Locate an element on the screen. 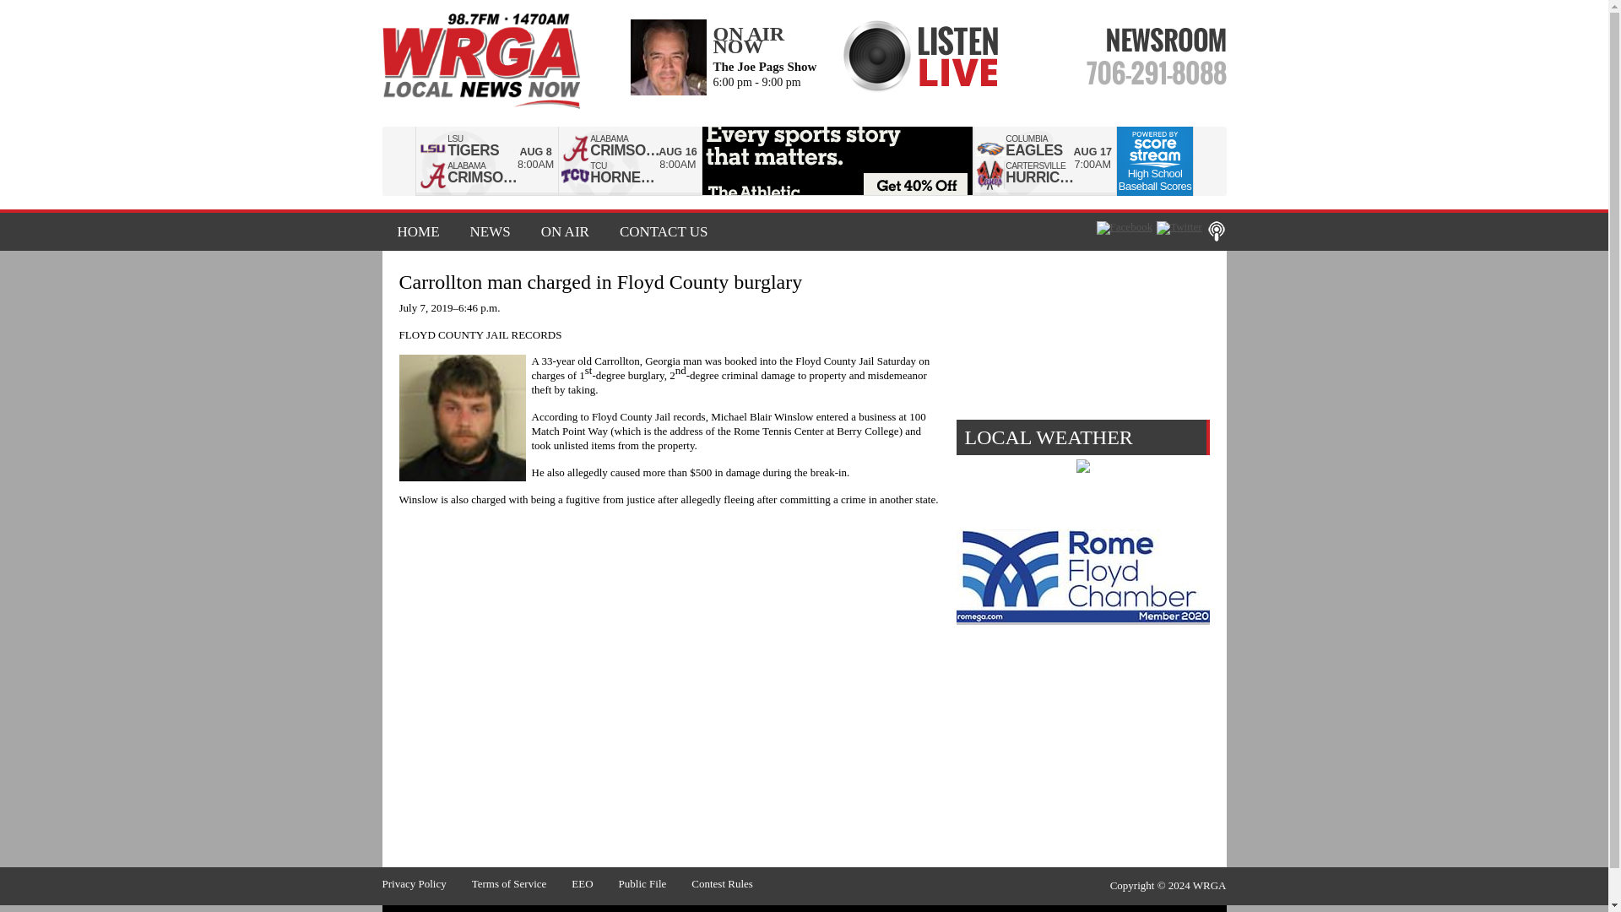 This screenshot has width=1621, height=912. EEO is located at coordinates (594, 883).